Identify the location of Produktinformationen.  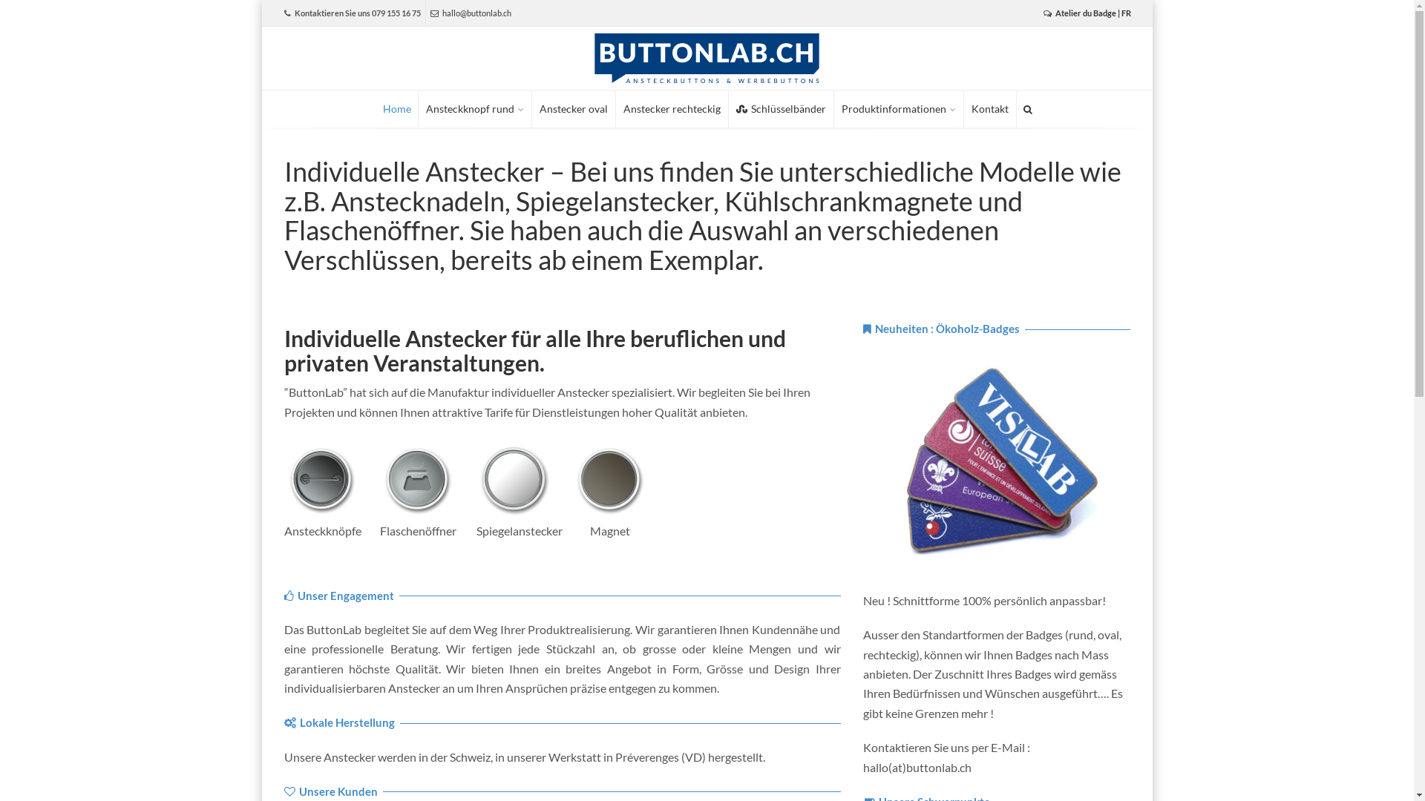
(899, 109).